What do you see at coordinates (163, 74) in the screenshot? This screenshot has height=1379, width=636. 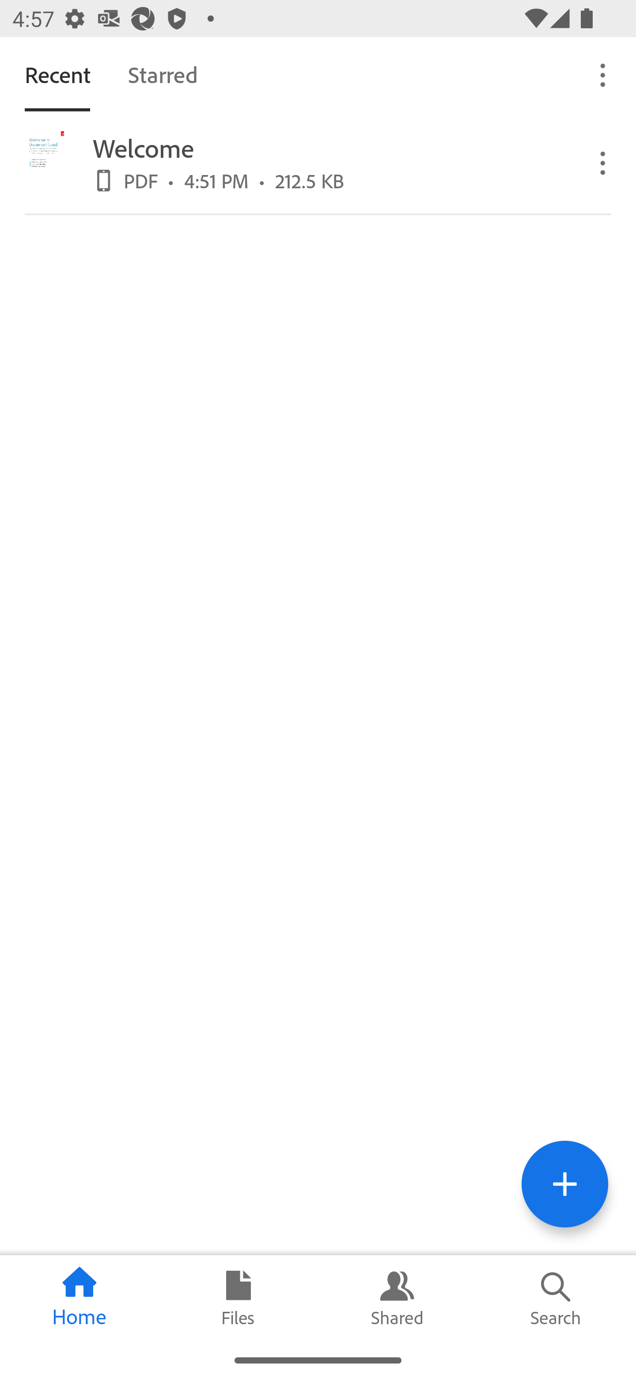 I see `Starred` at bounding box center [163, 74].